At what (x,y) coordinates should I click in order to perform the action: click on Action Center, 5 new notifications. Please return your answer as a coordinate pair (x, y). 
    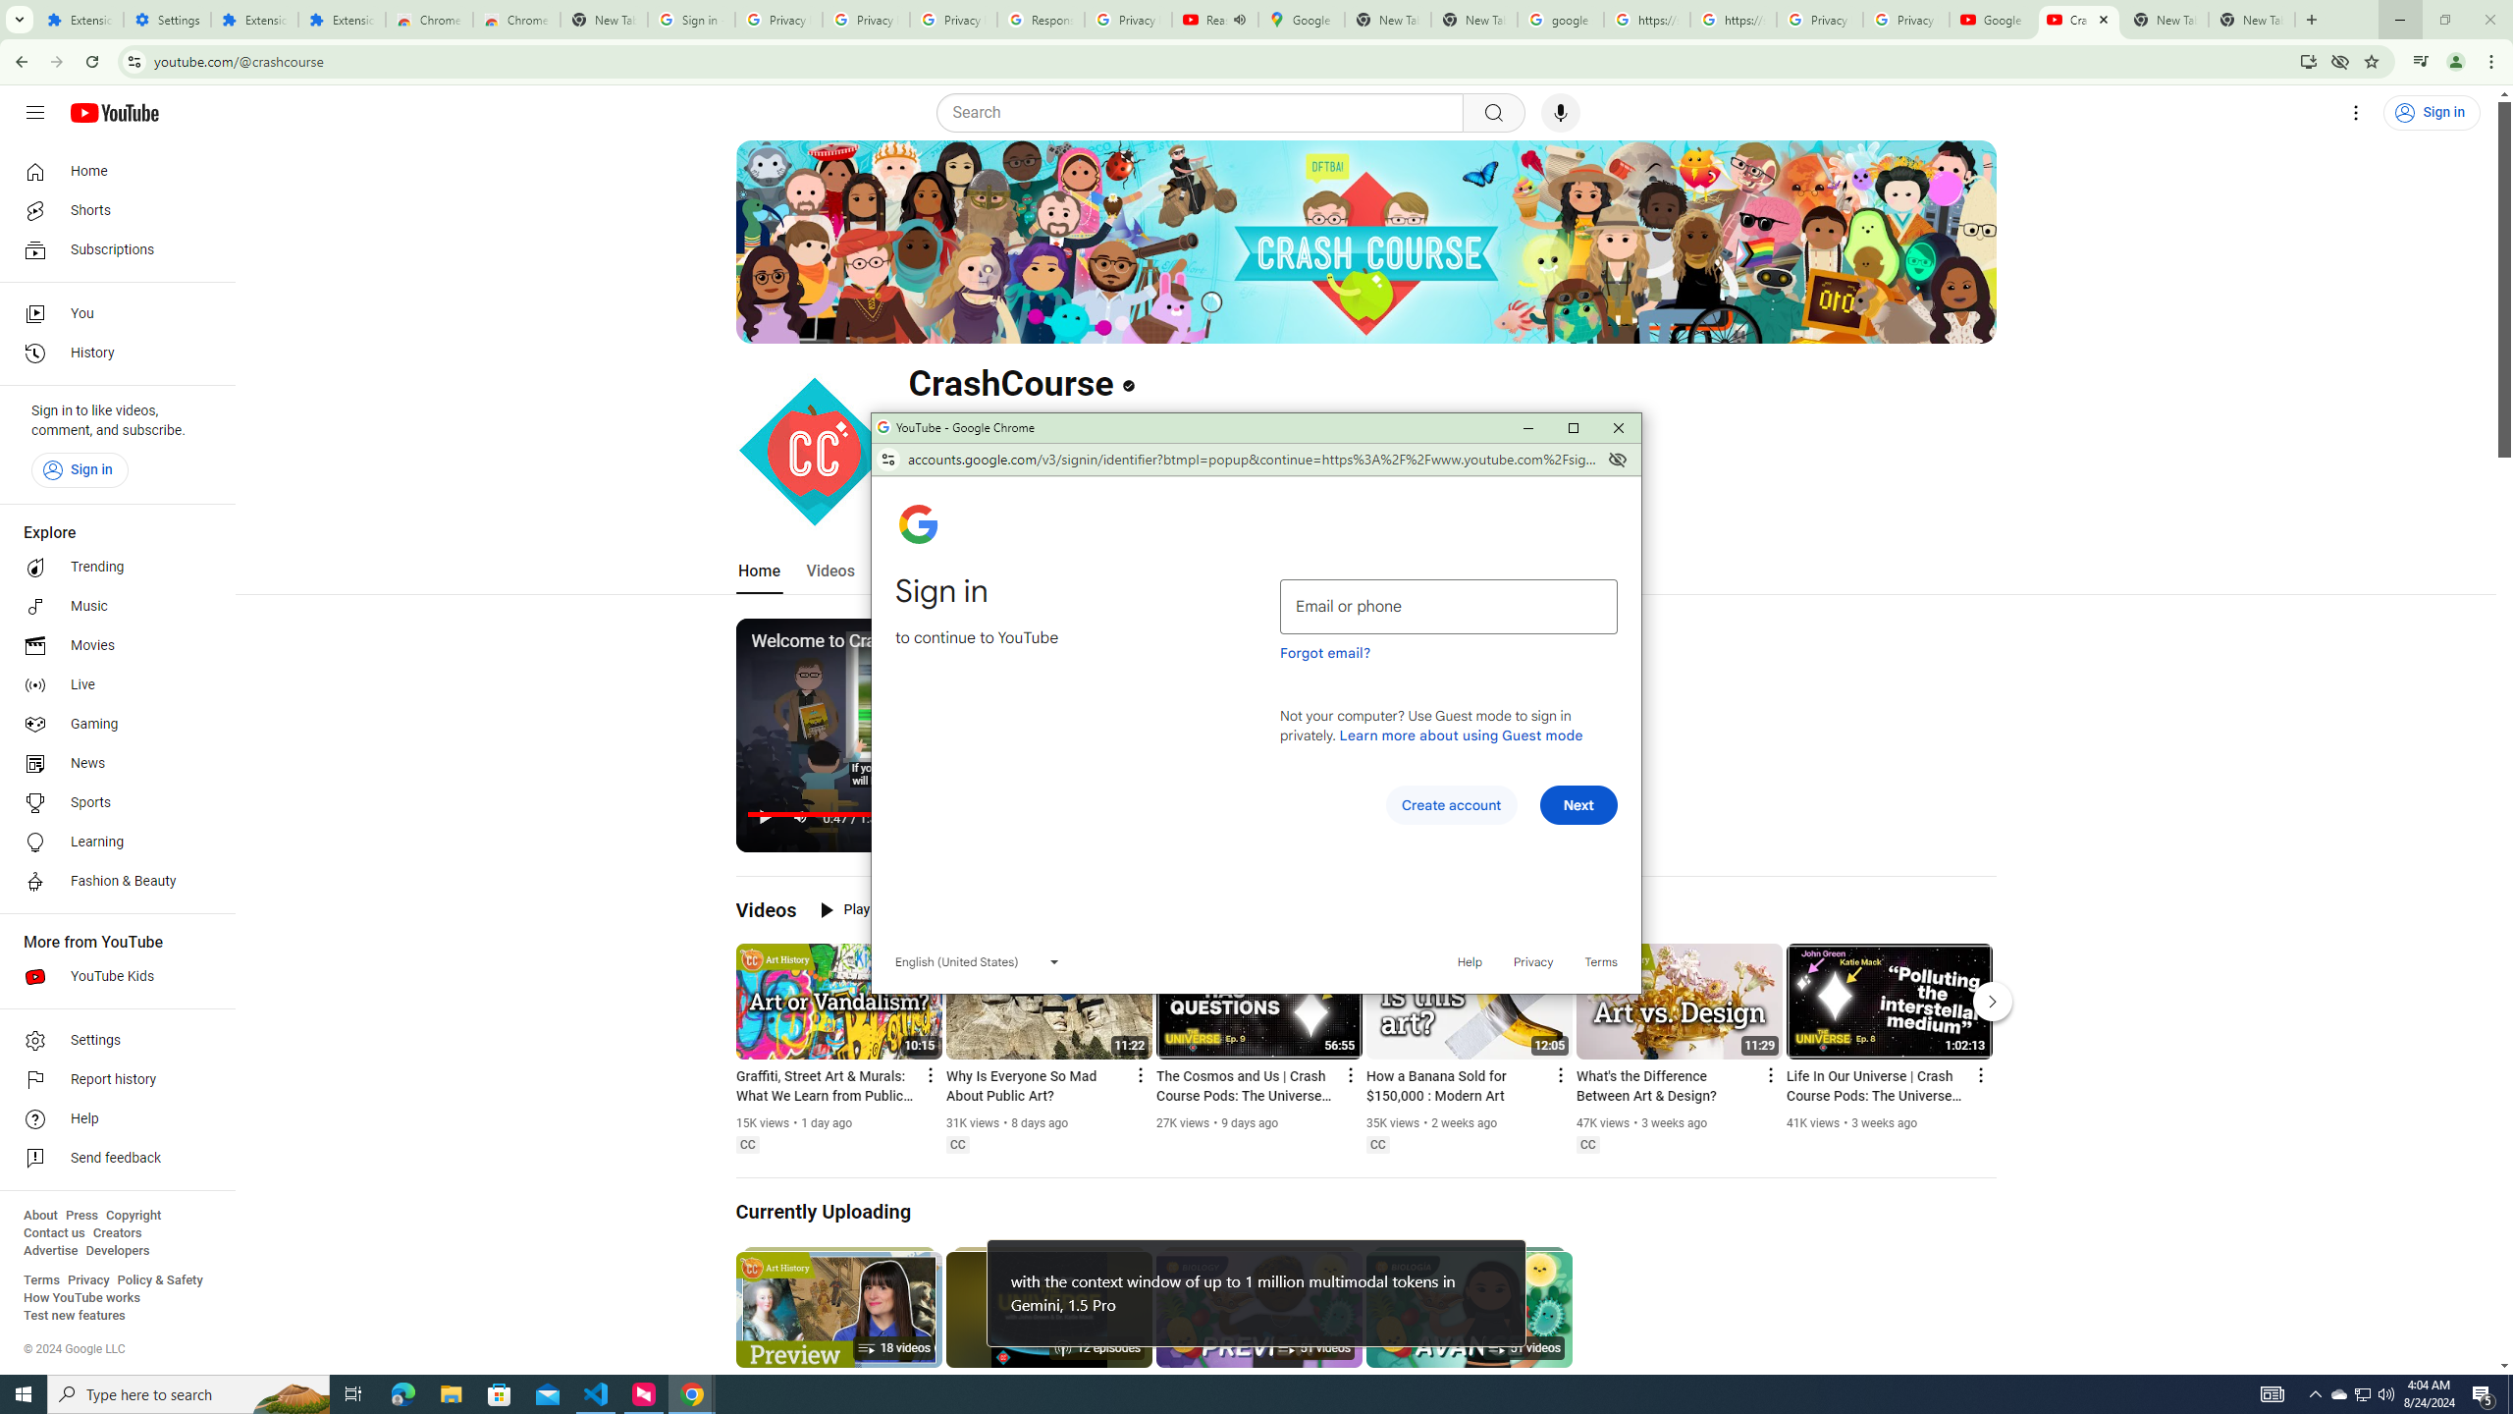
    Looking at the image, I should click on (2484, 1394).